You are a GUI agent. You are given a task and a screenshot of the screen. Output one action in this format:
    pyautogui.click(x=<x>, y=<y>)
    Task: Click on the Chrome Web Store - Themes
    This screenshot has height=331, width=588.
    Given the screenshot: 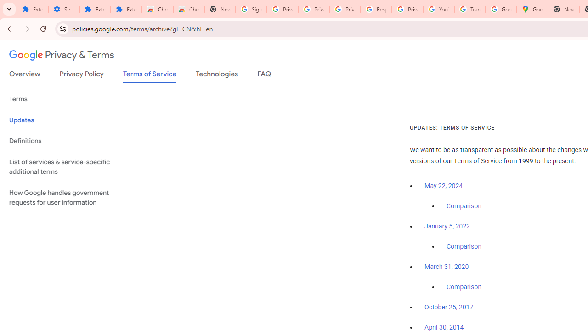 What is the action you would take?
    pyautogui.click(x=189, y=9)
    